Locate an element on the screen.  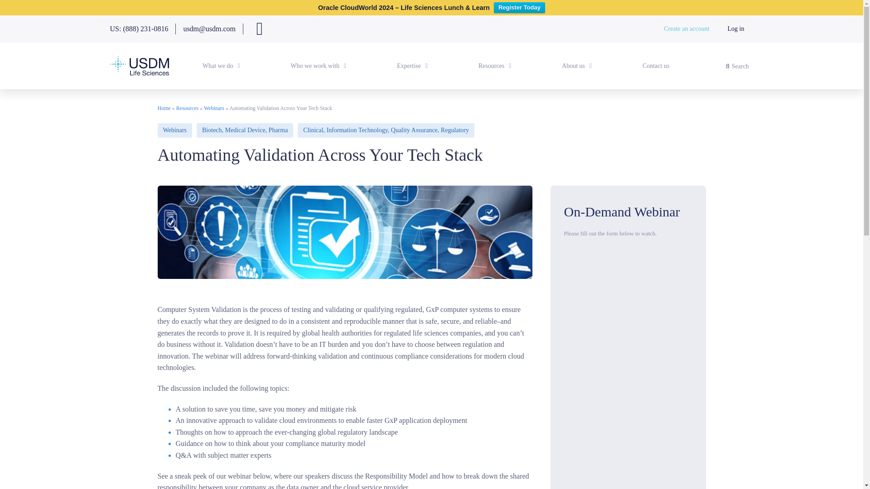
Create an account is located at coordinates (686, 29).